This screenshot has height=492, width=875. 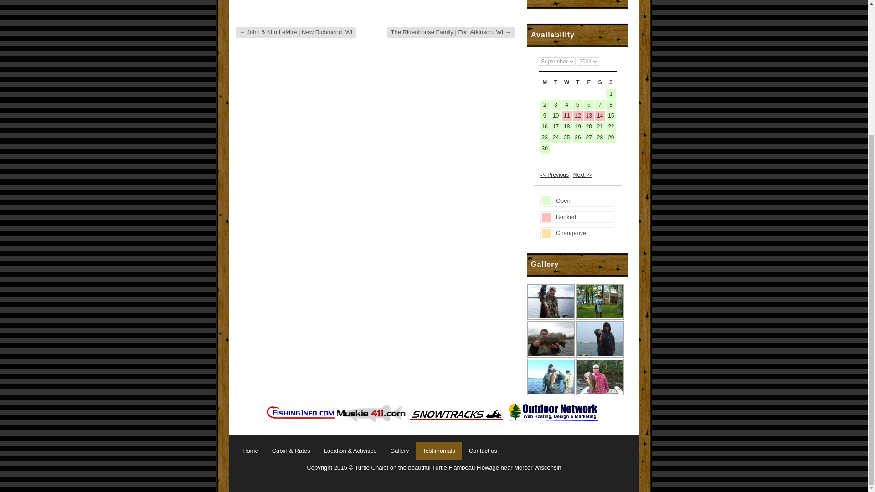 I want to click on Turtle Chalet-Nice Walleye, so click(x=600, y=302).